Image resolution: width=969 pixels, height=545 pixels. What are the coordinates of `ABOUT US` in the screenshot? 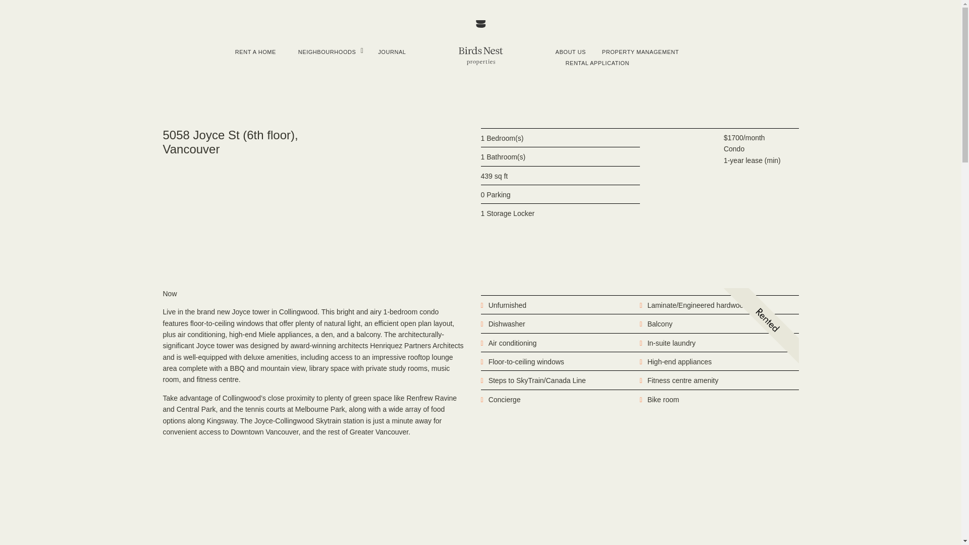 It's located at (570, 52).